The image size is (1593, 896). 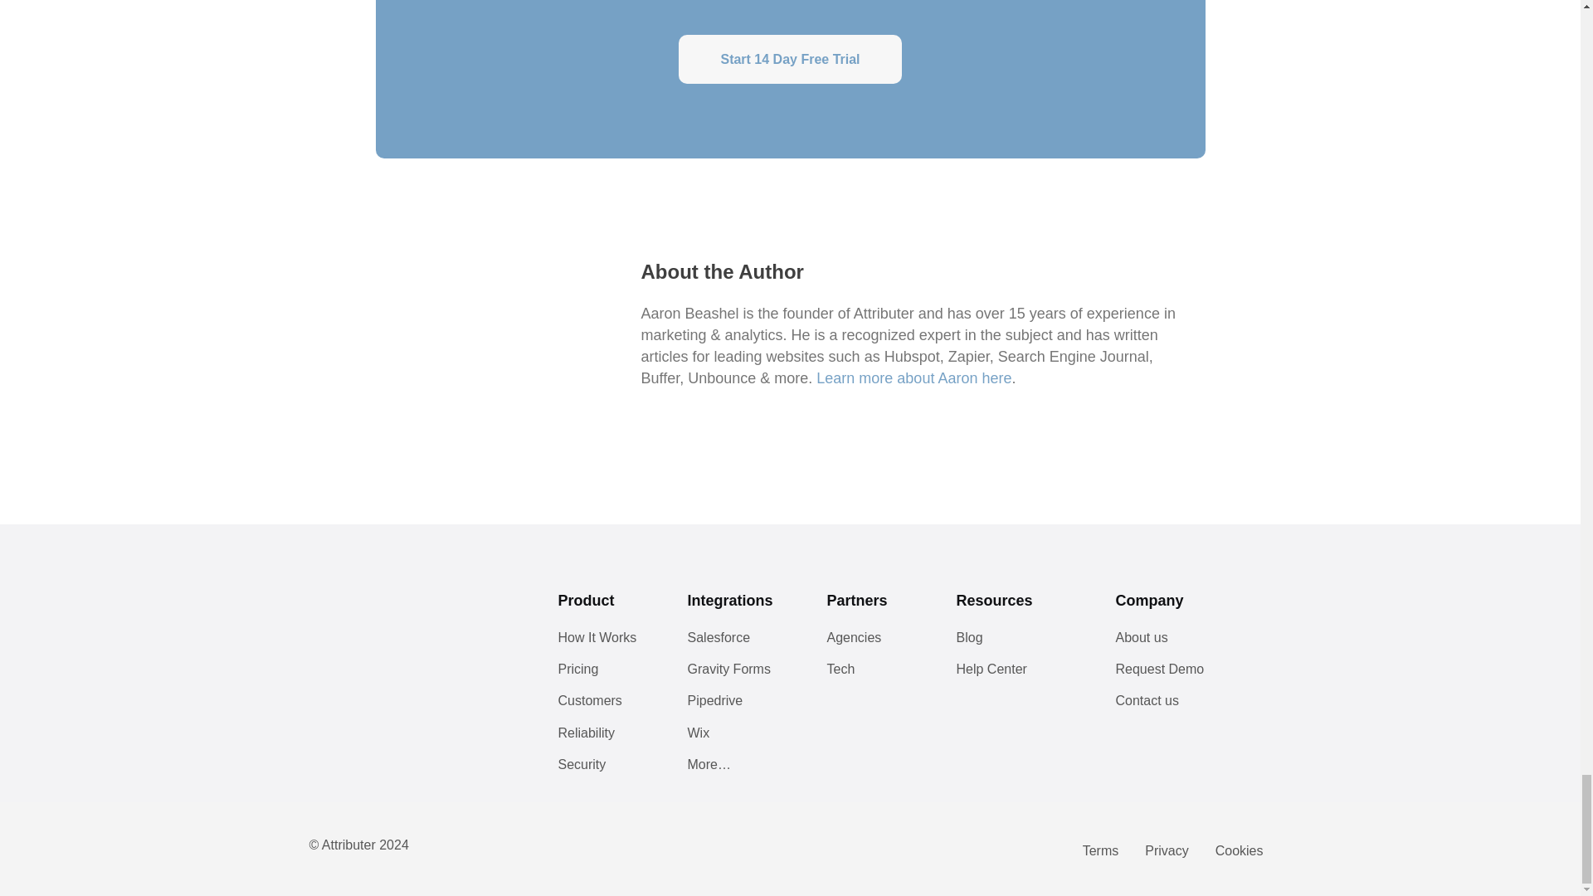 What do you see at coordinates (606, 643) in the screenshot?
I see `How It Works` at bounding box center [606, 643].